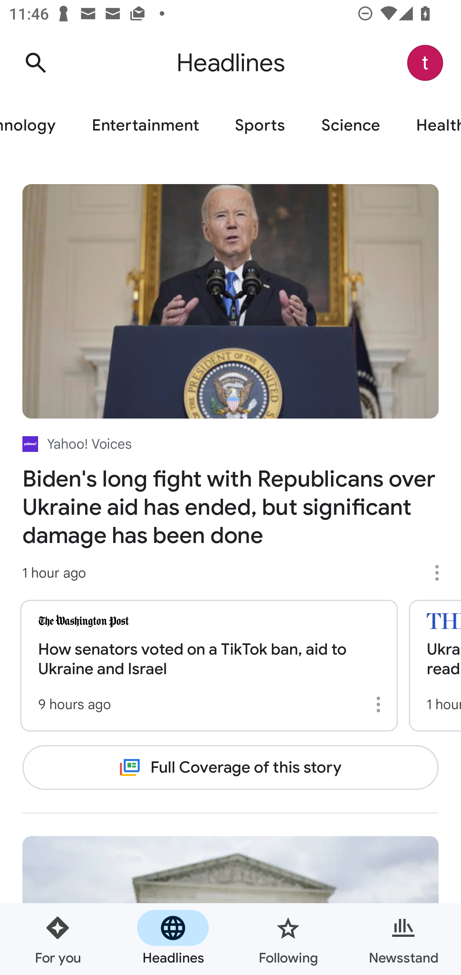 This screenshot has width=461, height=975. What do you see at coordinates (380, 704) in the screenshot?
I see `More options` at bounding box center [380, 704].